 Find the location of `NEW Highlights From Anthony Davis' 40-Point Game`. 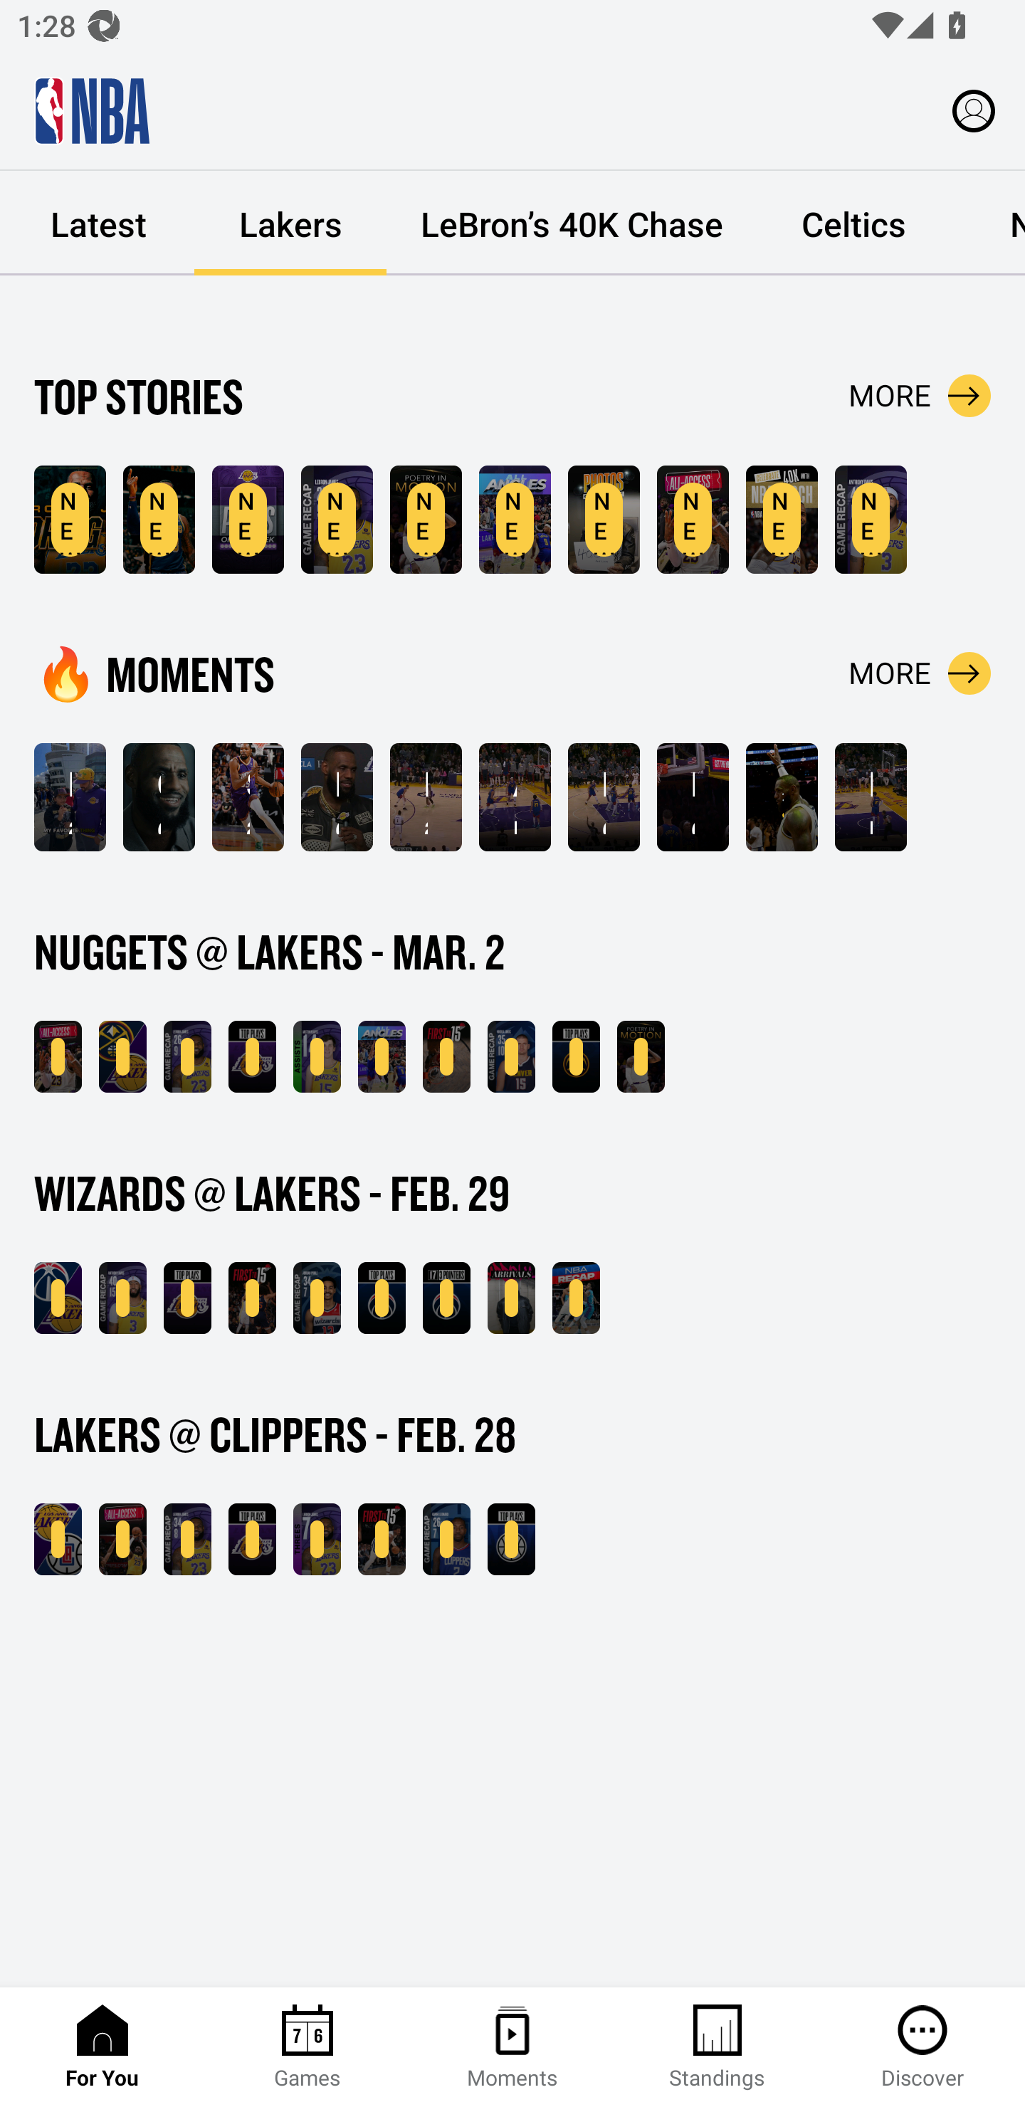

NEW Highlights From Anthony Davis' 40-Point Game is located at coordinates (122, 1298).